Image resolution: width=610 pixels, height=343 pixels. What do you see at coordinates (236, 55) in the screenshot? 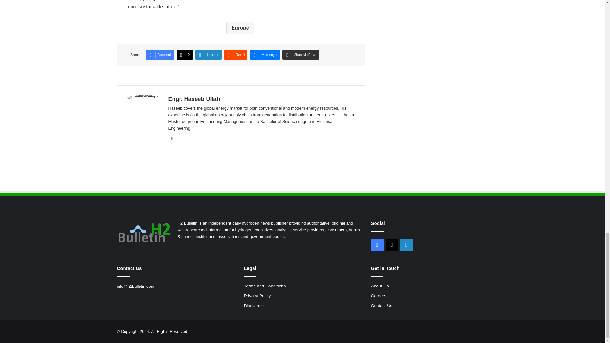
I see `Reddit` at bounding box center [236, 55].